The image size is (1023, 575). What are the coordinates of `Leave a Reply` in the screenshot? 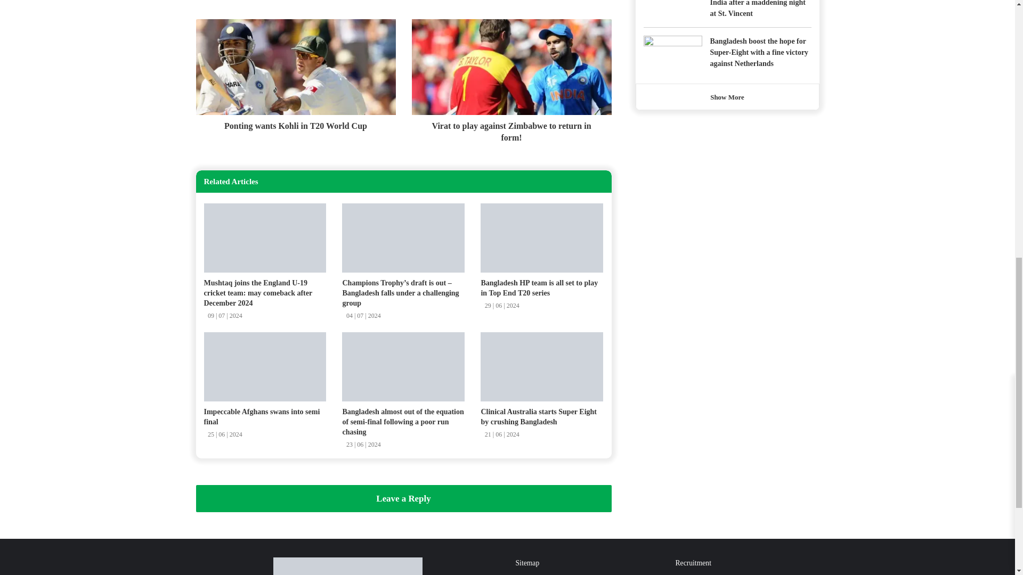 It's located at (404, 498).